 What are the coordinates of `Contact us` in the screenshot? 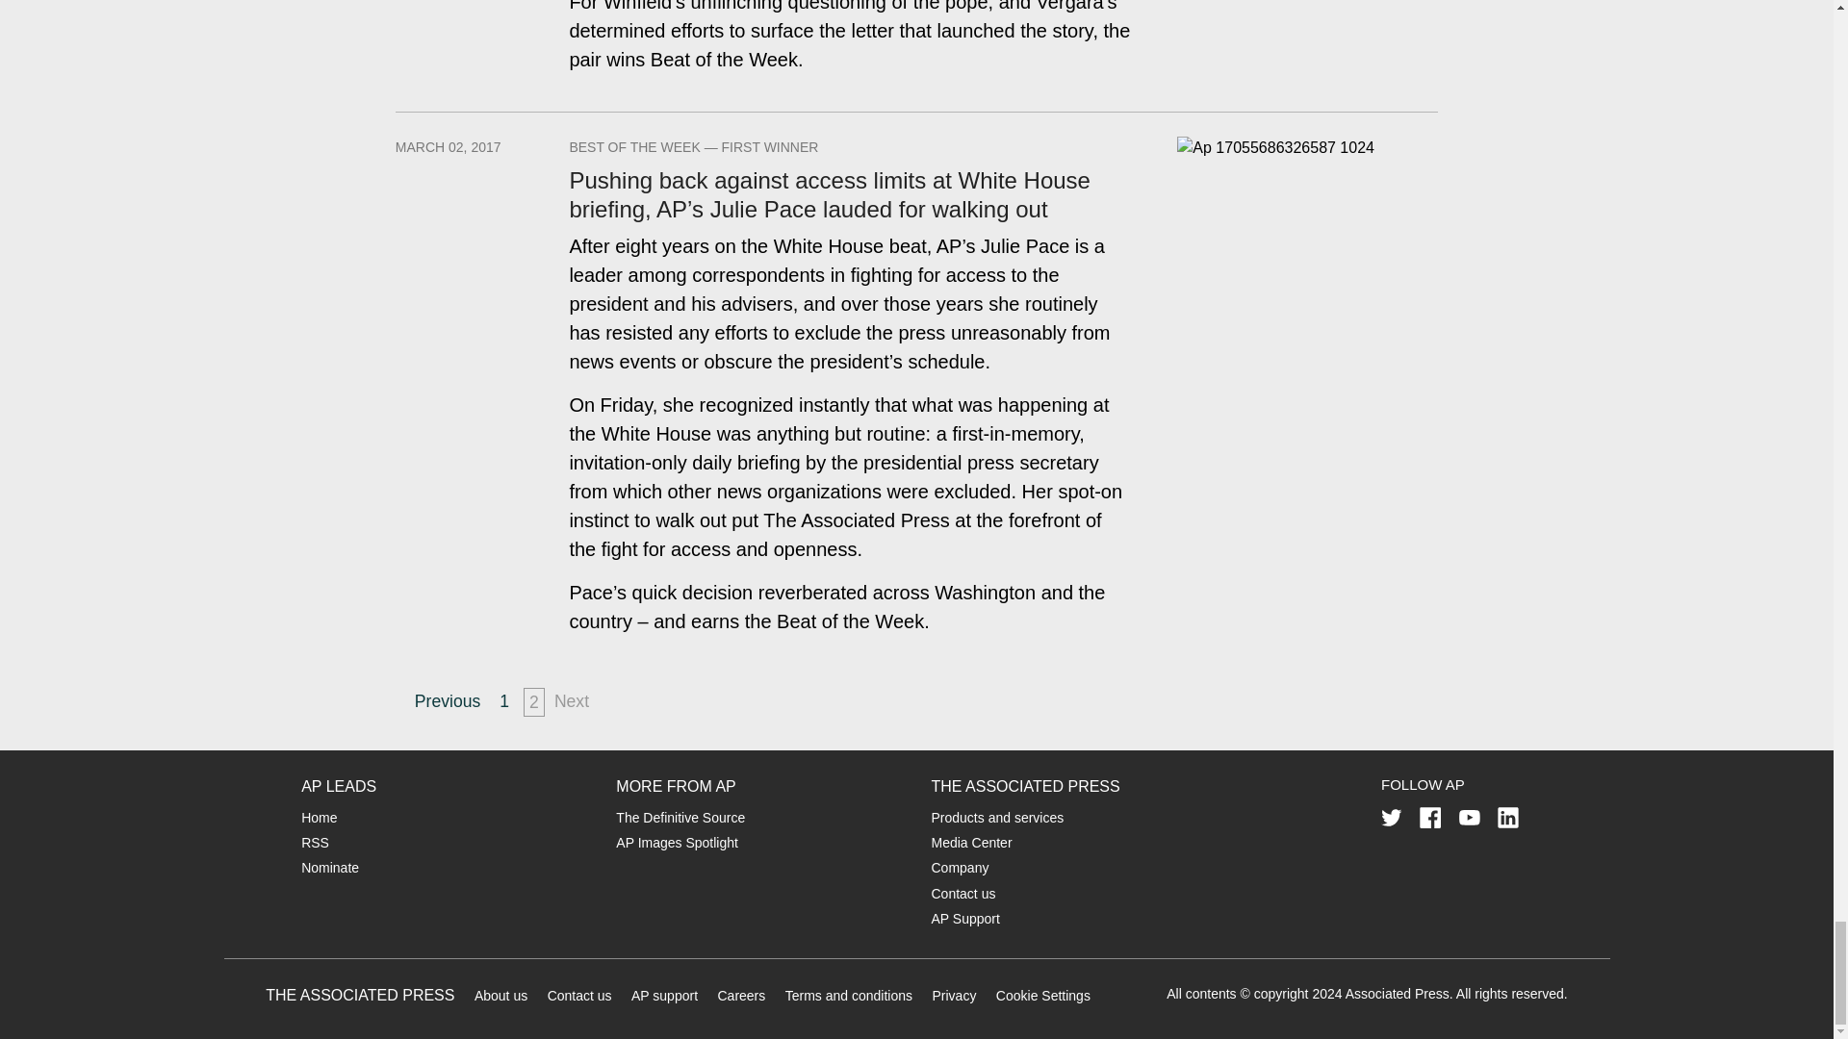 It's located at (962, 894).